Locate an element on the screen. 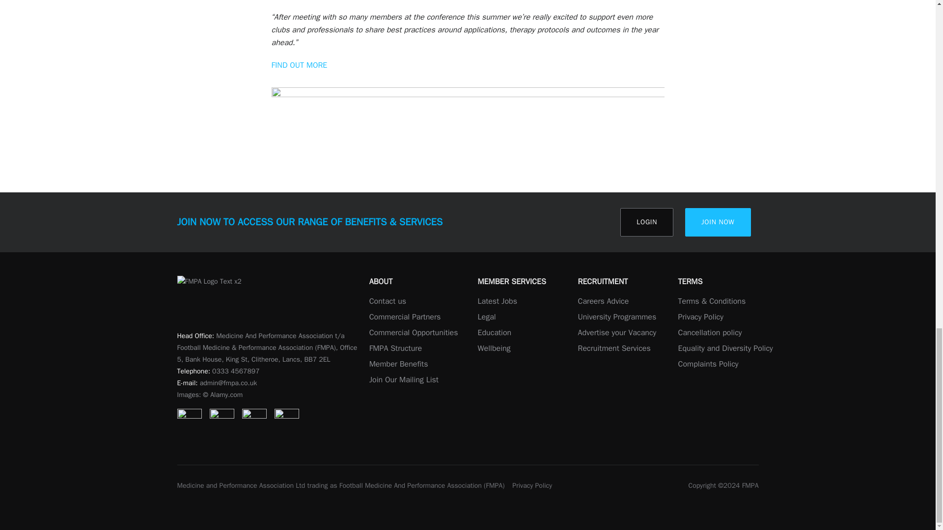 This screenshot has height=530, width=943. Commercial Partners is located at coordinates (405, 317).